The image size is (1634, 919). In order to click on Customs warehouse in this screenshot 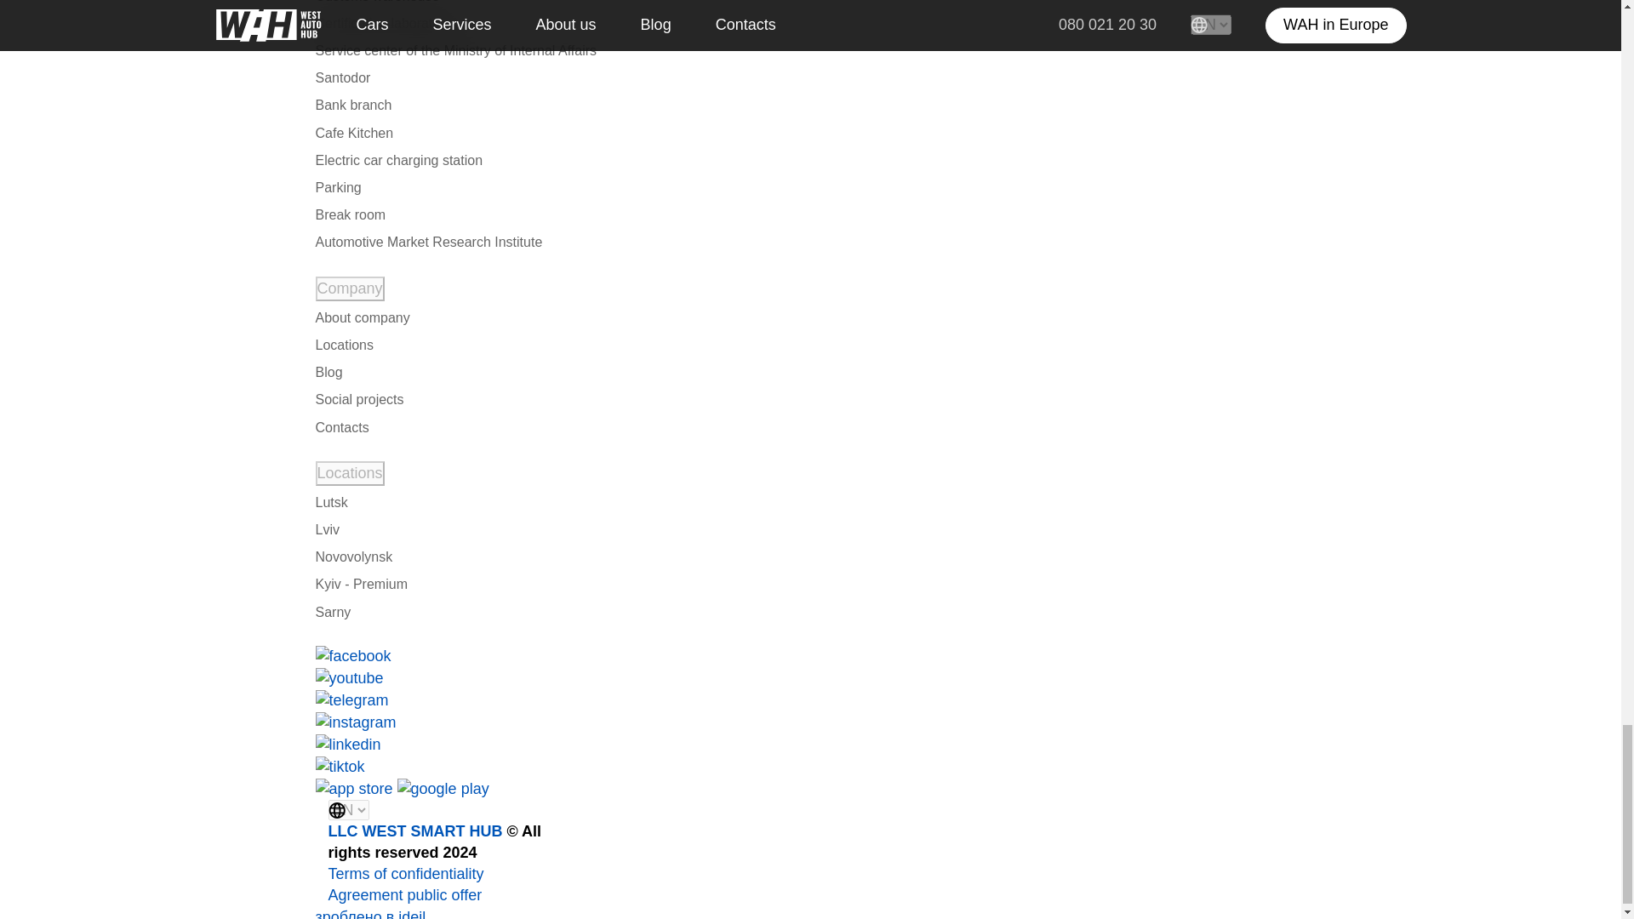, I will do `click(378, 3)`.